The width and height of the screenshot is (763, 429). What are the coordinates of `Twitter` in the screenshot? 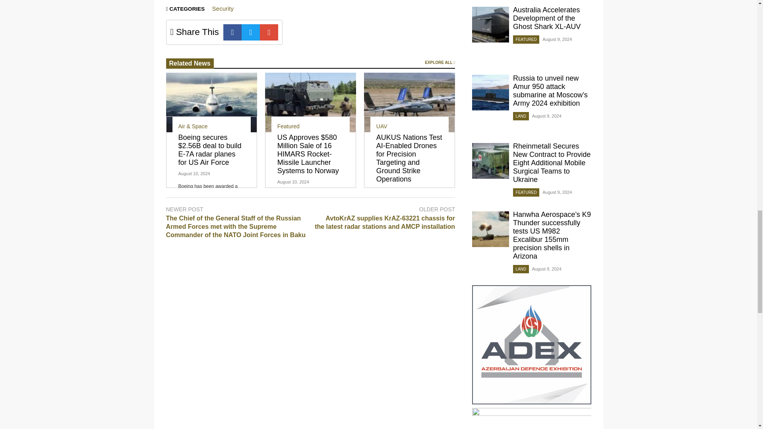 It's located at (251, 32).